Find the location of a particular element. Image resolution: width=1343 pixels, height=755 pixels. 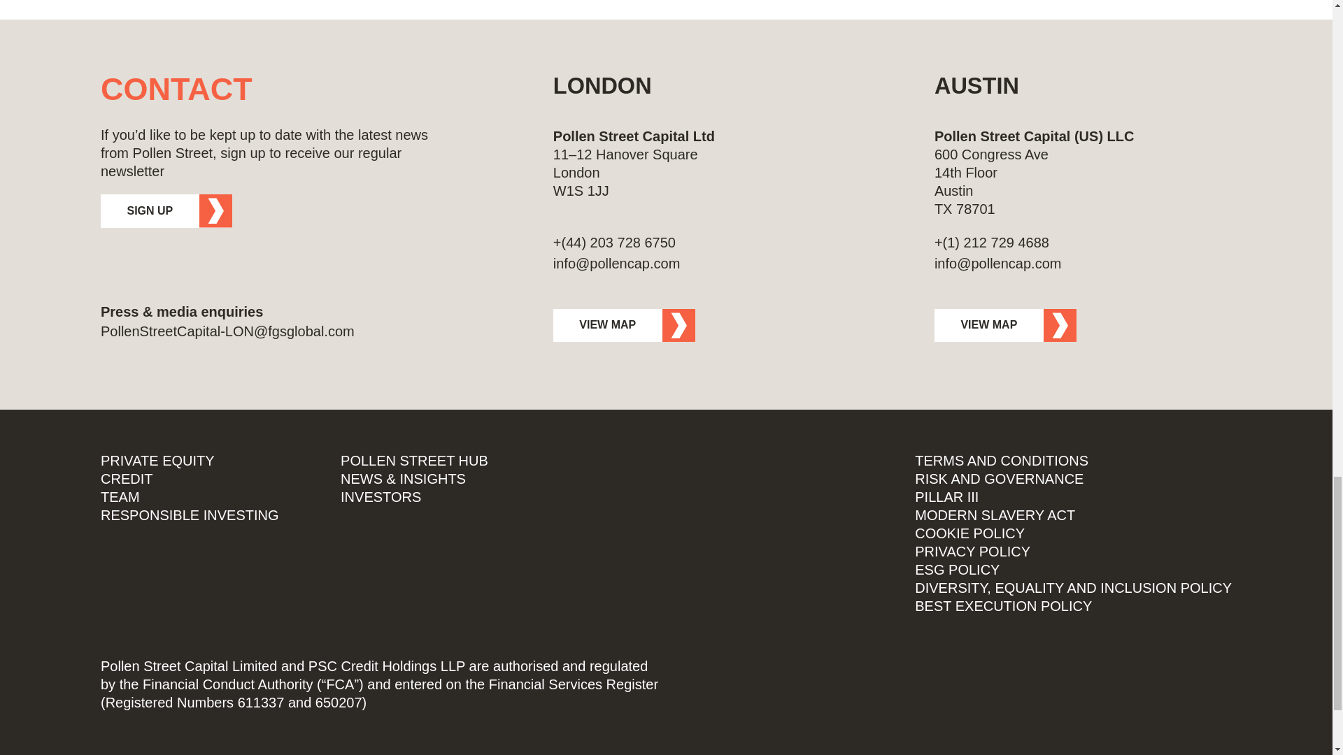

TERMS AND CONDITIONS is located at coordinates (1001, 460).